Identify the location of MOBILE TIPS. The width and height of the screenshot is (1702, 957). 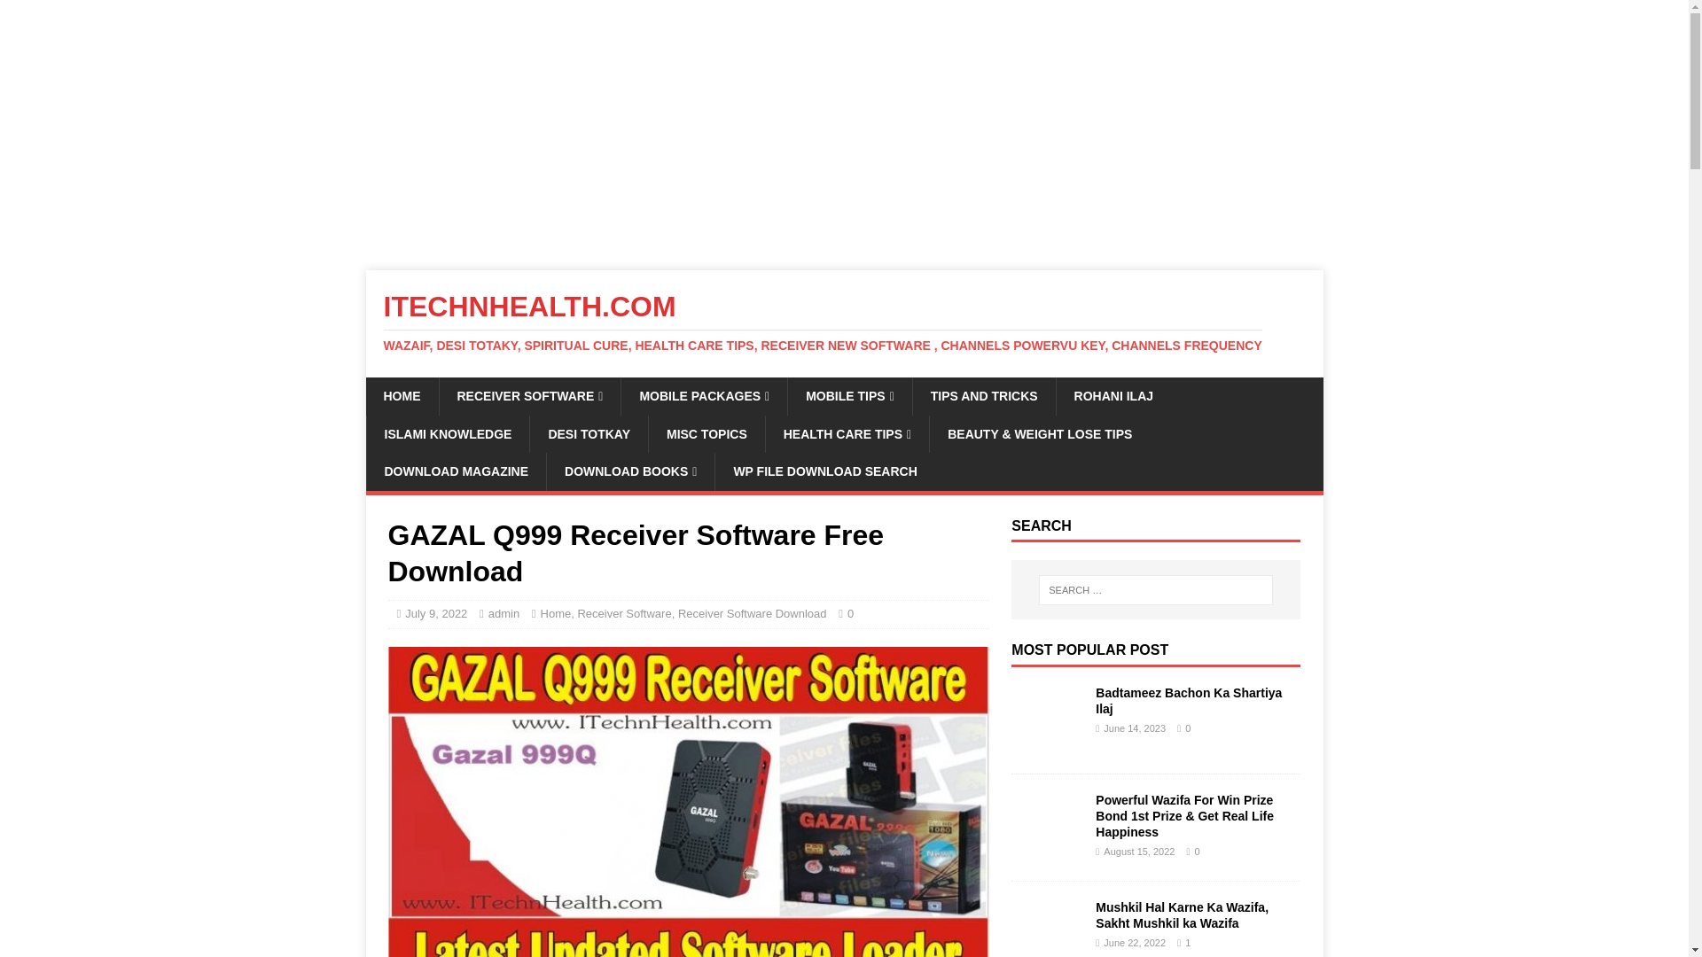
(849, 395).